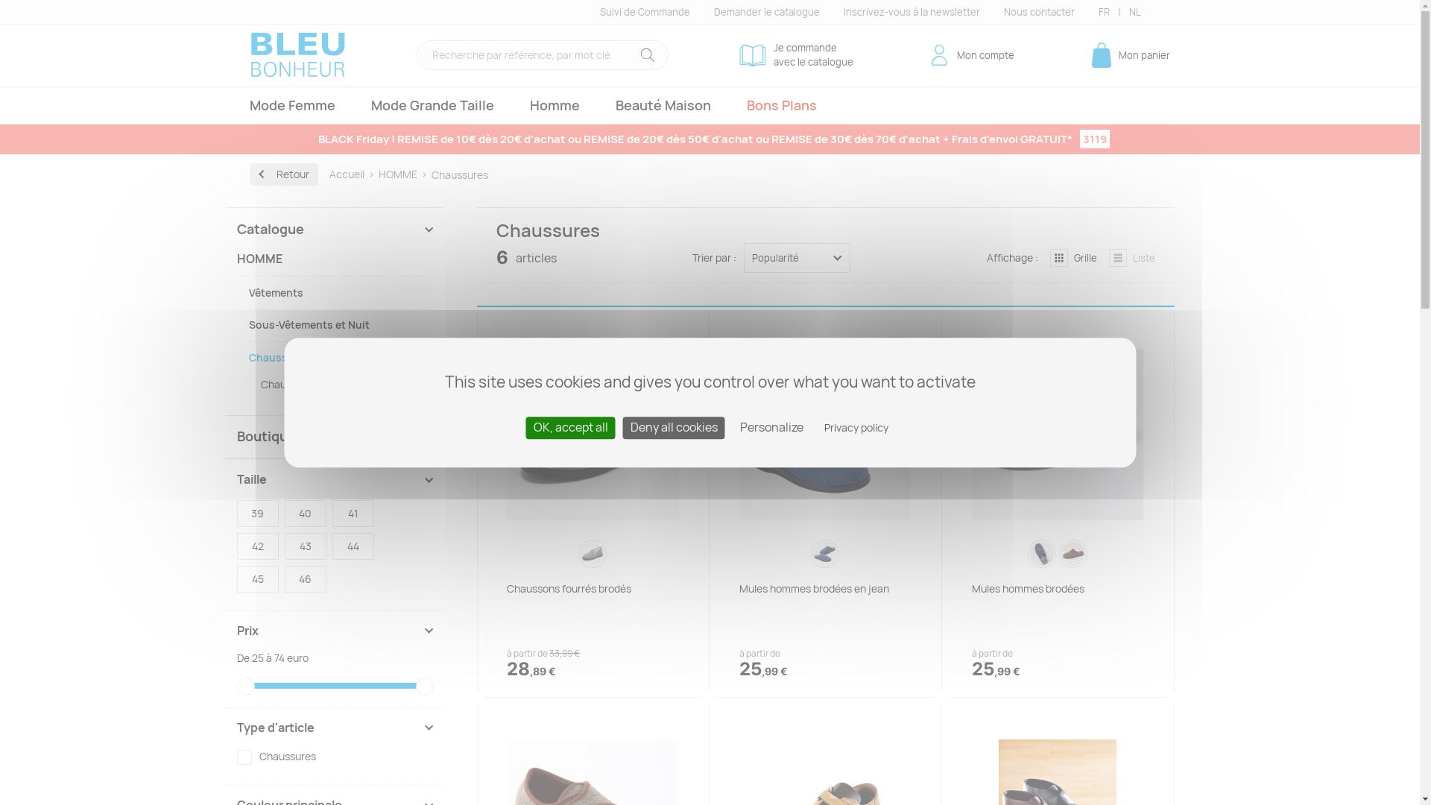  I want to click on Mon panier, so click(1128, 55).